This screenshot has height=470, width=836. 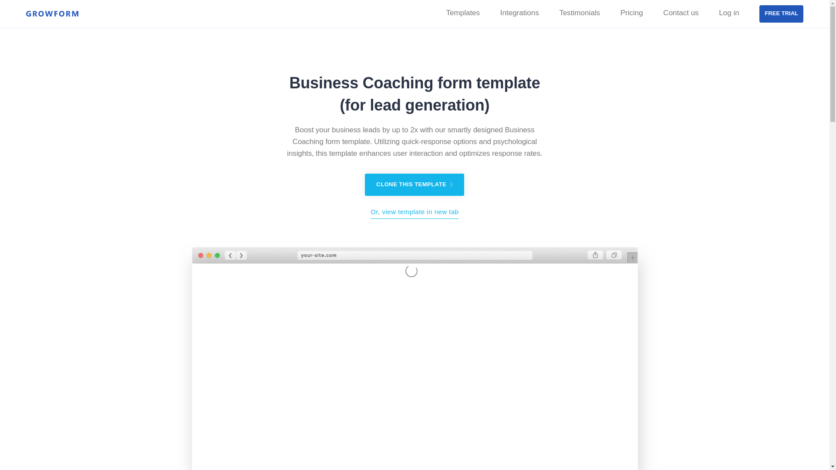 I want to click on Log in, so click(x=729, y=13).